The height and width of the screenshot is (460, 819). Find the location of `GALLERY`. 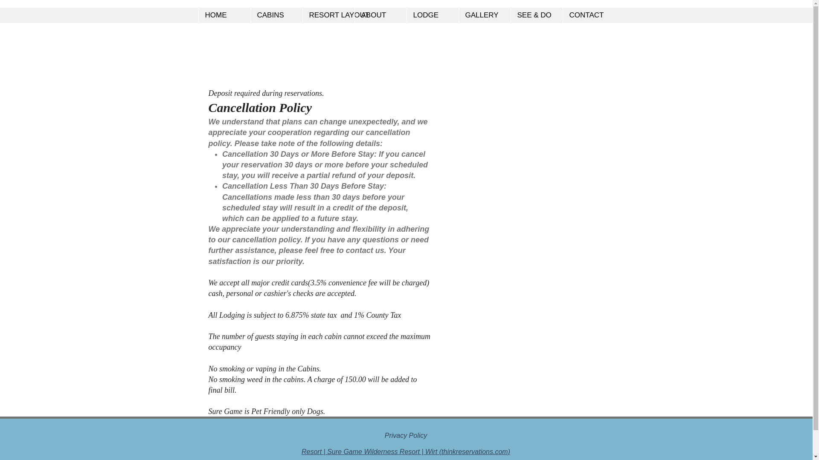

GALLERY is located at coordinates (484, 15).